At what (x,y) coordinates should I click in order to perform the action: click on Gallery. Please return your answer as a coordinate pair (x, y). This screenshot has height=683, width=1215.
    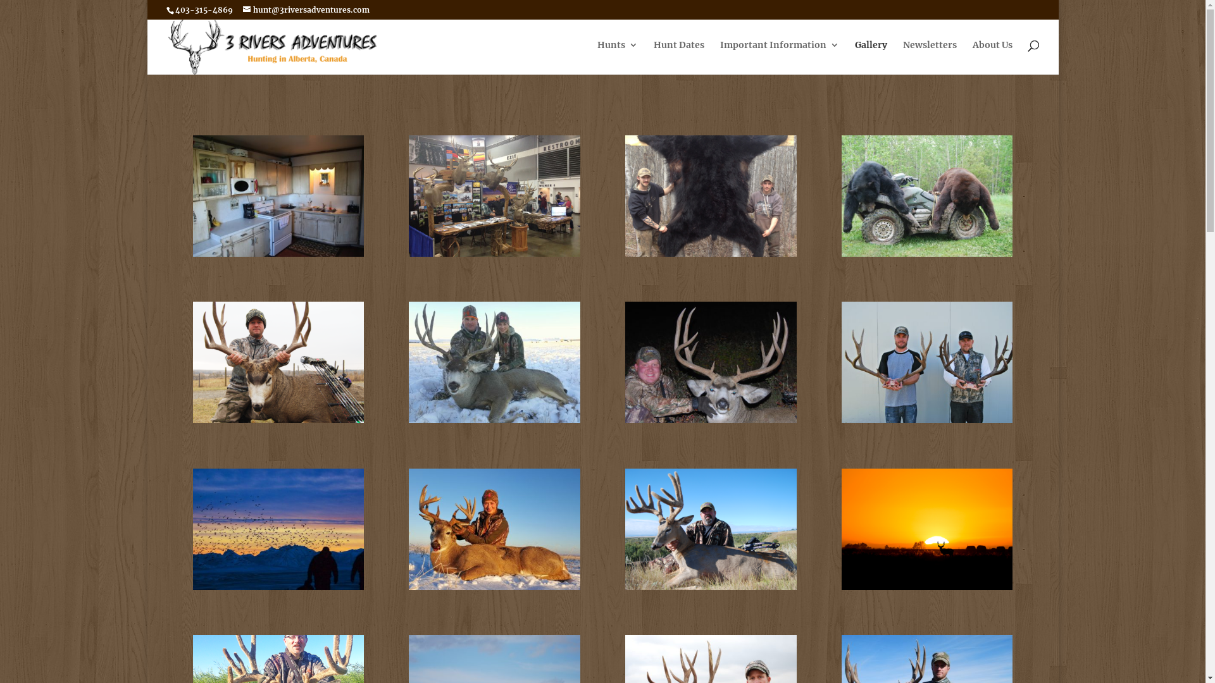
    Looking at the image, I should click on (871, 56).